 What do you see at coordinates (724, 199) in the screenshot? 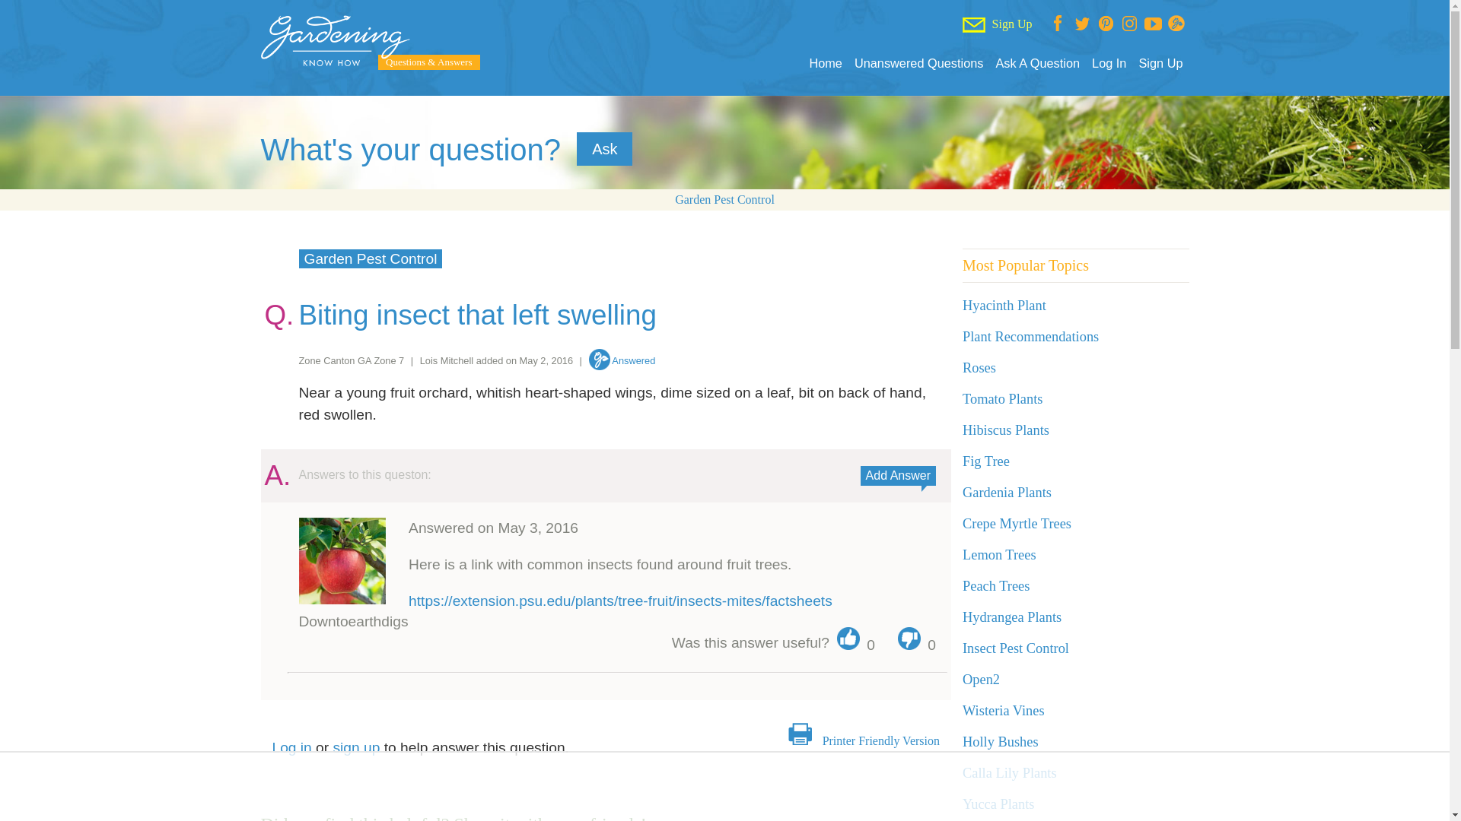
I see `Garden Pest Control` at bounding box center [724, 199].